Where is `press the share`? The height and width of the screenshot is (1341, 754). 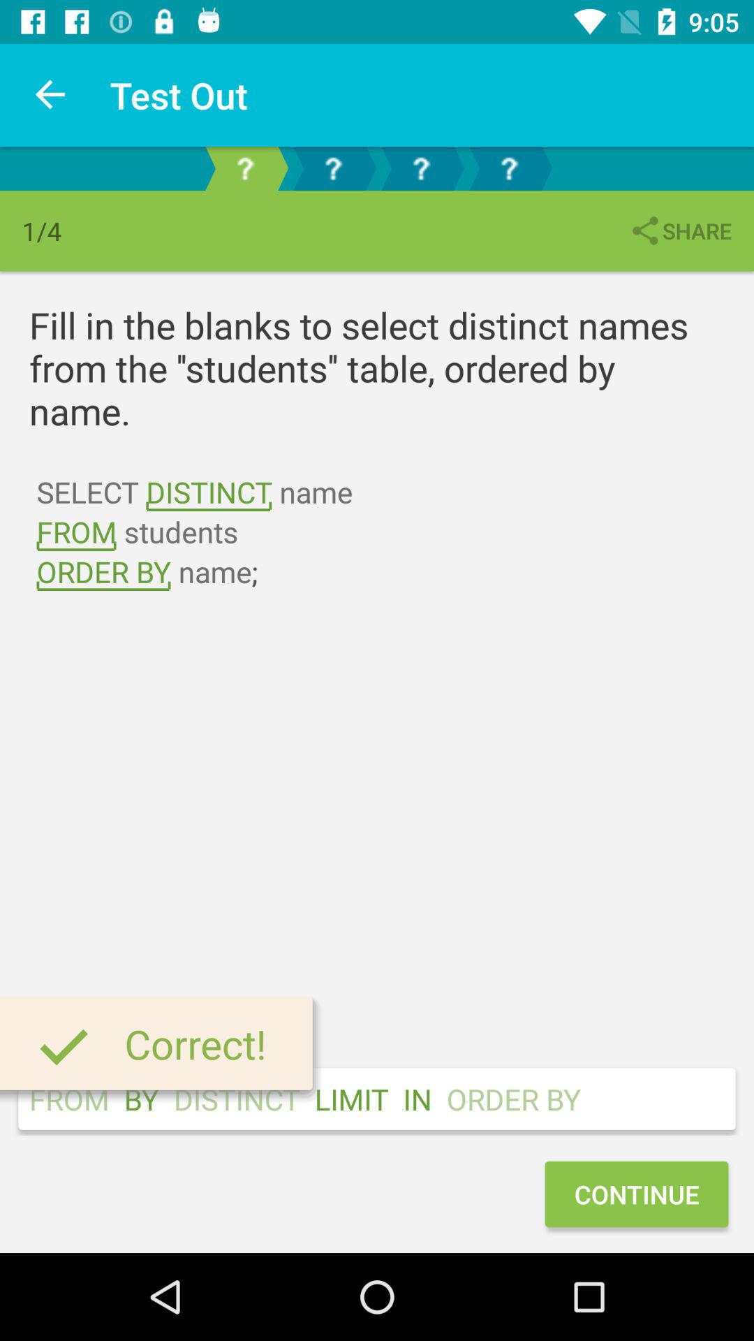
press the share is located at coordinates (680, 230).